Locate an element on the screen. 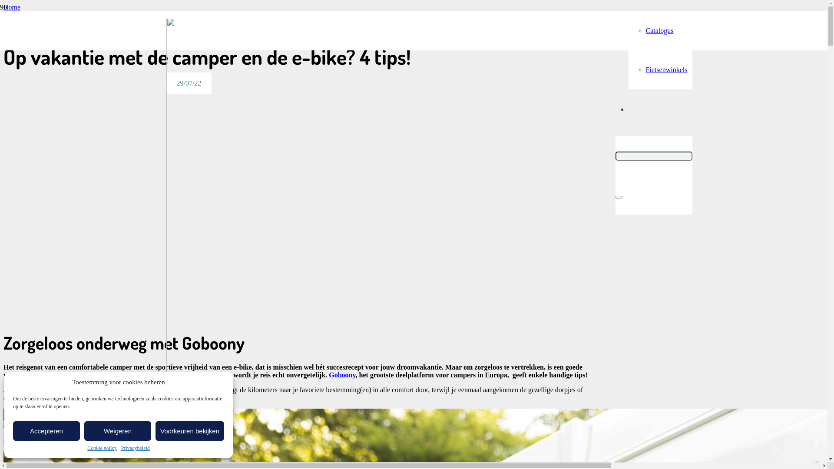 This screenshot has height=469, width=834. Fietsenwinkels is located at coordinates (666, 69).